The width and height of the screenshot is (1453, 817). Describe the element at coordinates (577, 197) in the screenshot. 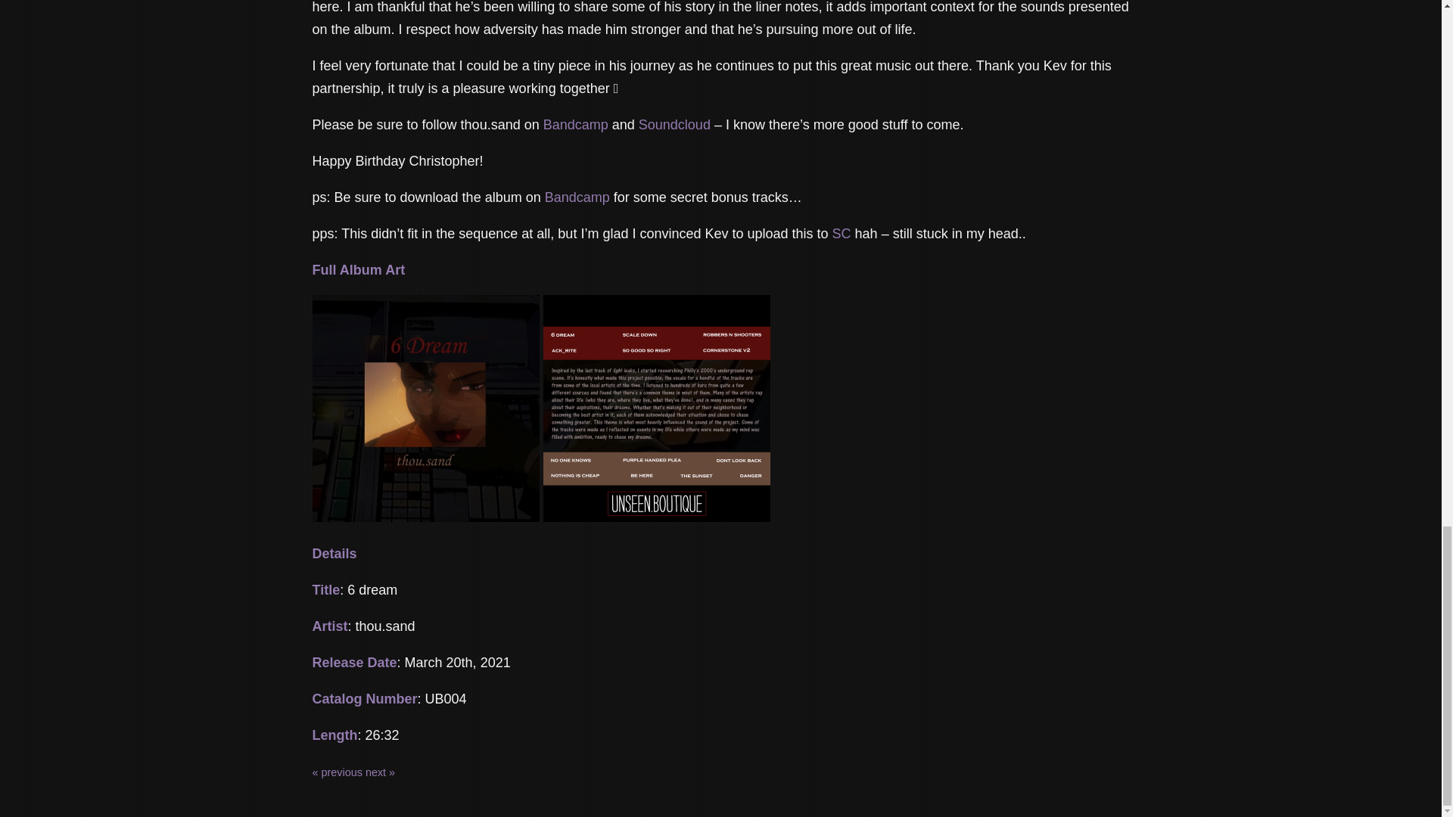

I see `Bandcamp` at that location.